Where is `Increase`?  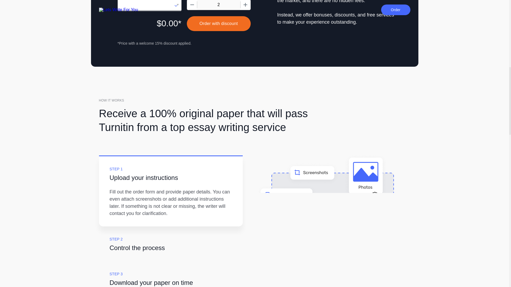
Increase is located at coordinates (245, 5).